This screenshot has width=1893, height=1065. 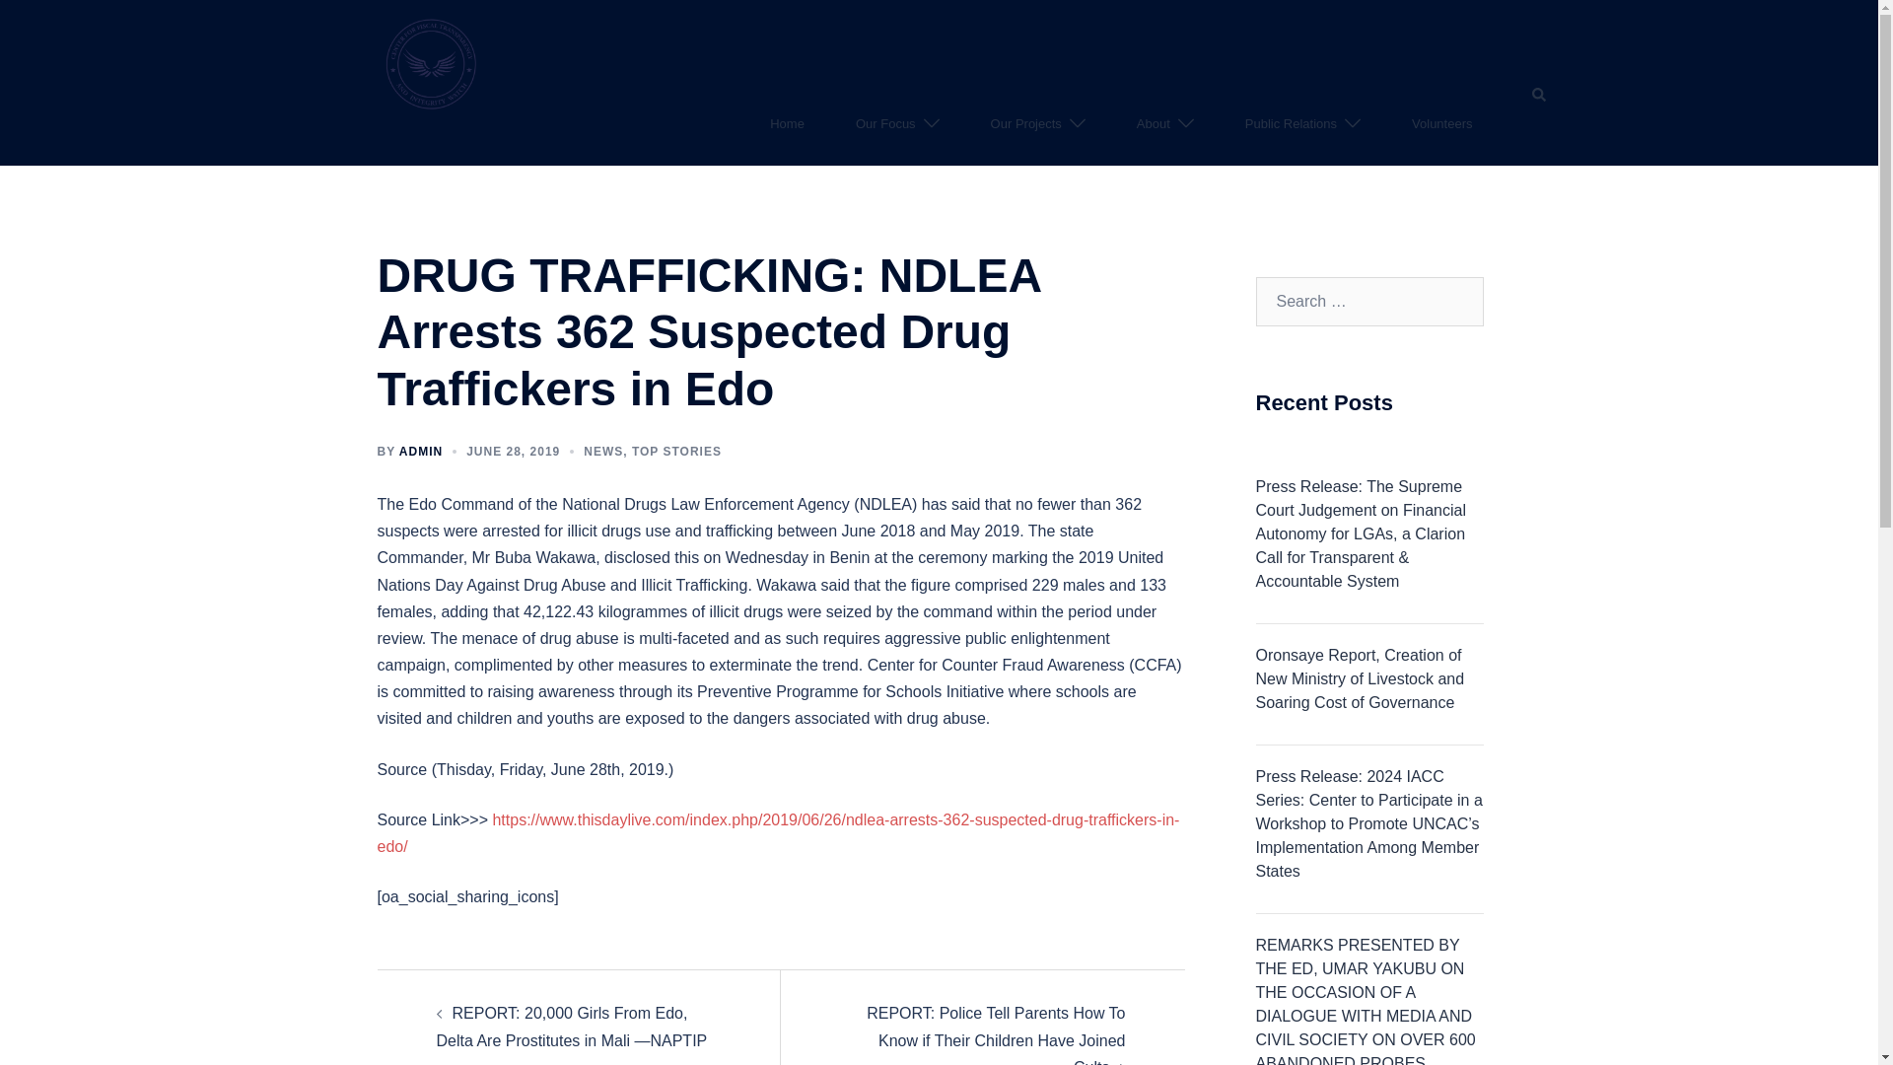 I want to click on About, so click(x=1154, y=124).